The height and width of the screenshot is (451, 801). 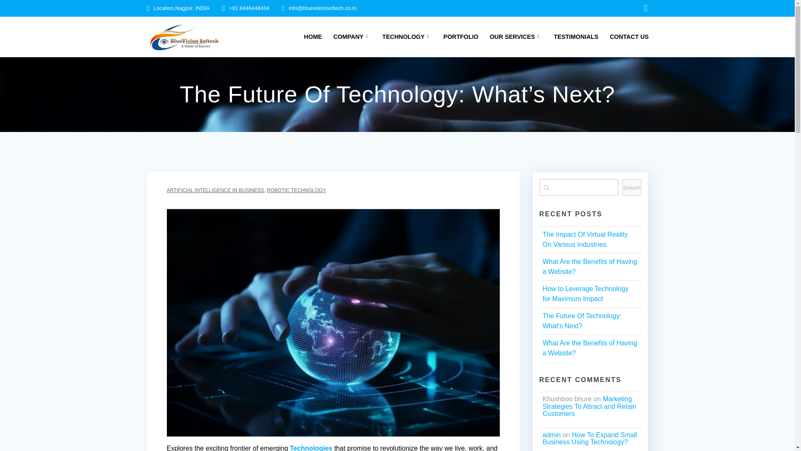 I want to click on OUR SERVICES, so click(x=516, y=37).